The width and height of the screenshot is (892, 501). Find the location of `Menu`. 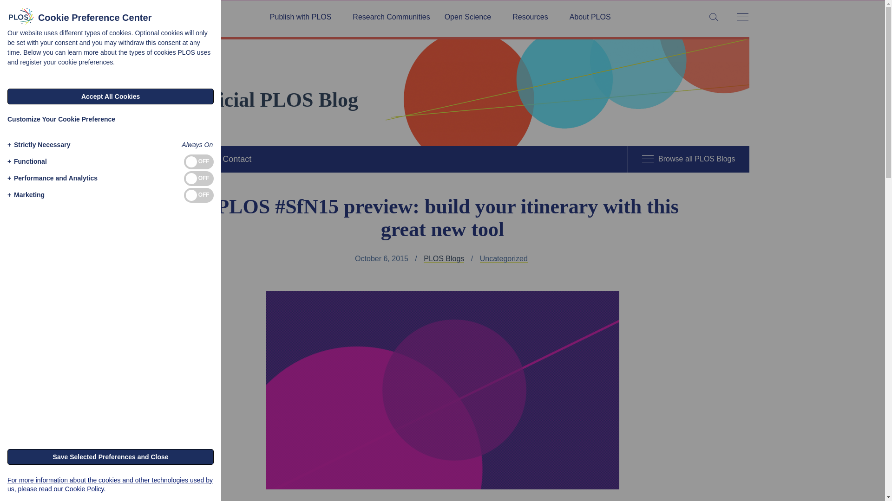

Menu is located at coordinates (742, 18).